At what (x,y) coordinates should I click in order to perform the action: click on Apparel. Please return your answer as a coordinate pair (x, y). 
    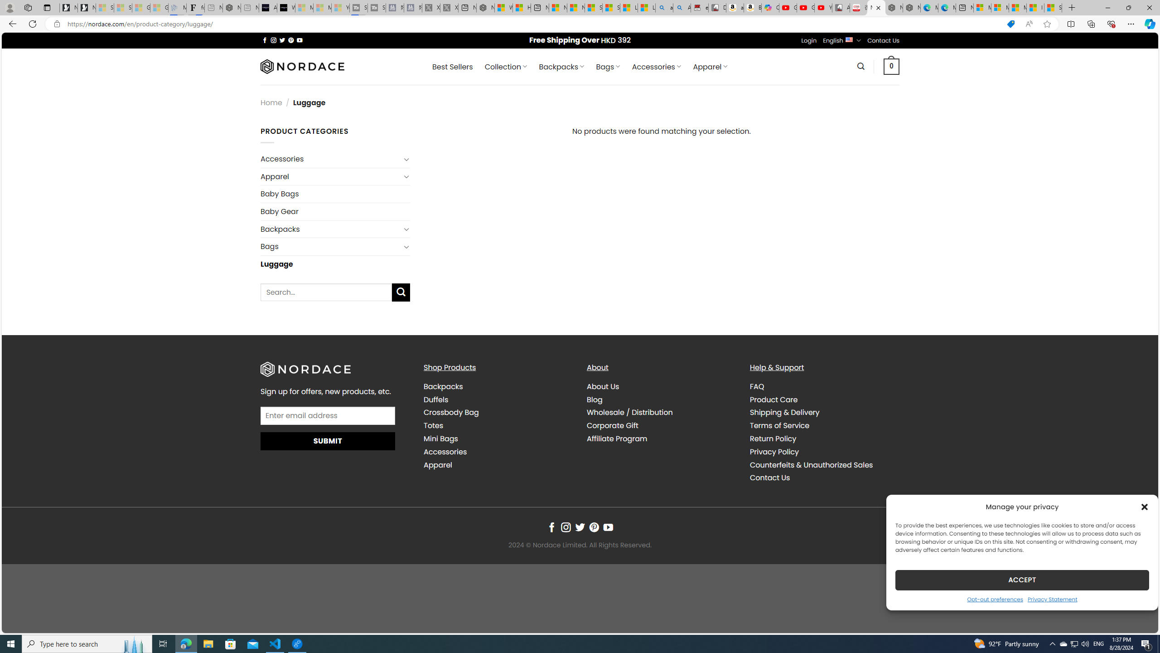
    Looking at the image, I should click on (438, 464).